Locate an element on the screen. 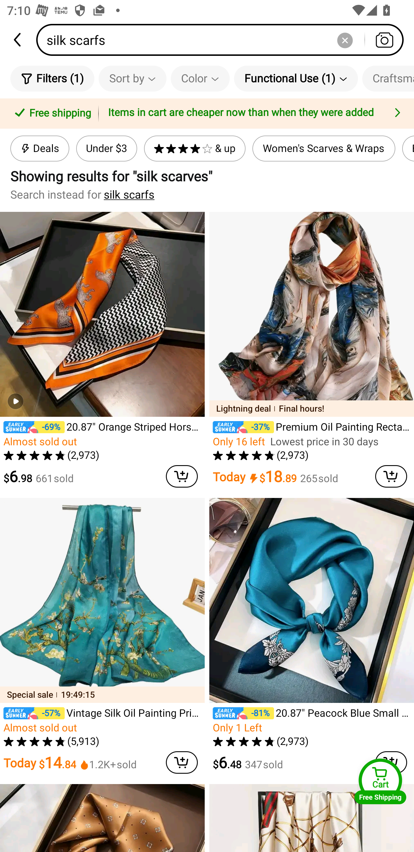  Delete search history is located at coordinates (345, 40).